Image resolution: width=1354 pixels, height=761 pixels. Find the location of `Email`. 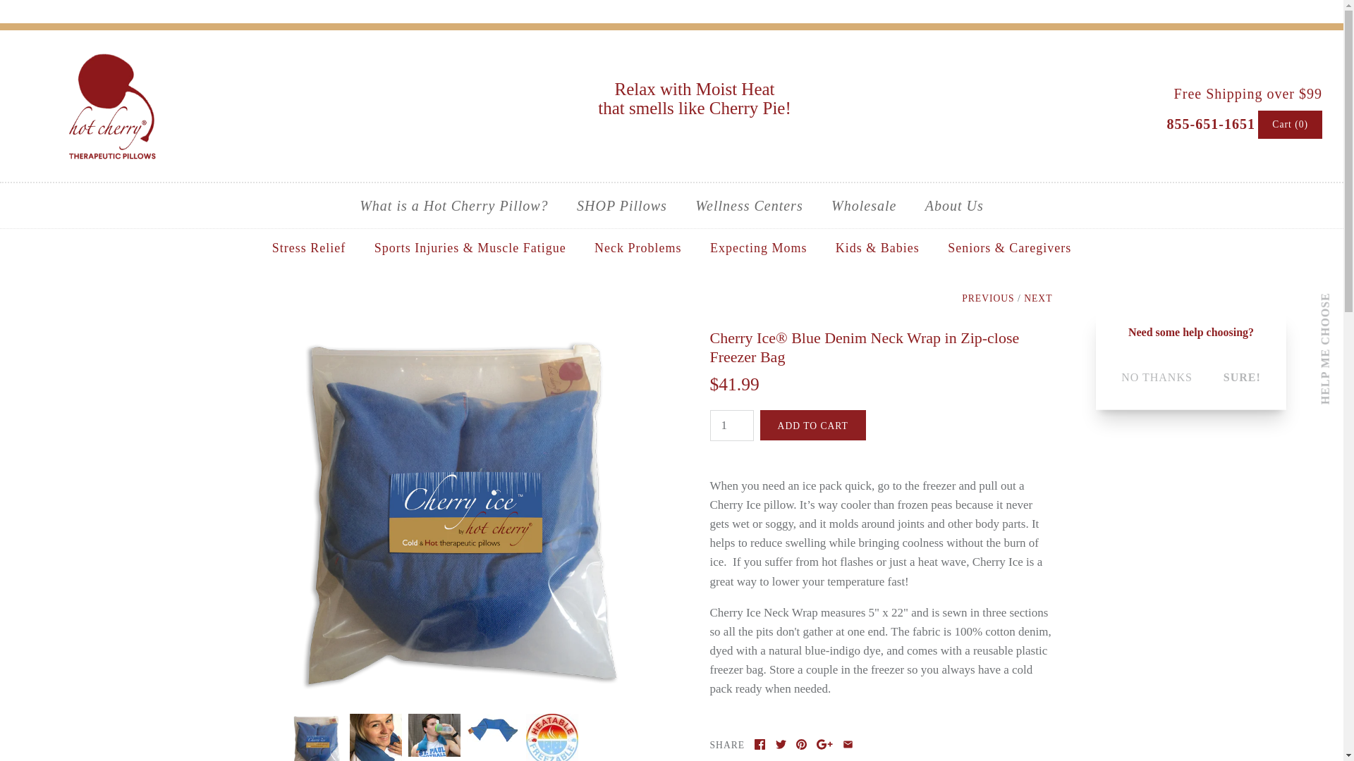

Email is located at coordinates (848, 744).